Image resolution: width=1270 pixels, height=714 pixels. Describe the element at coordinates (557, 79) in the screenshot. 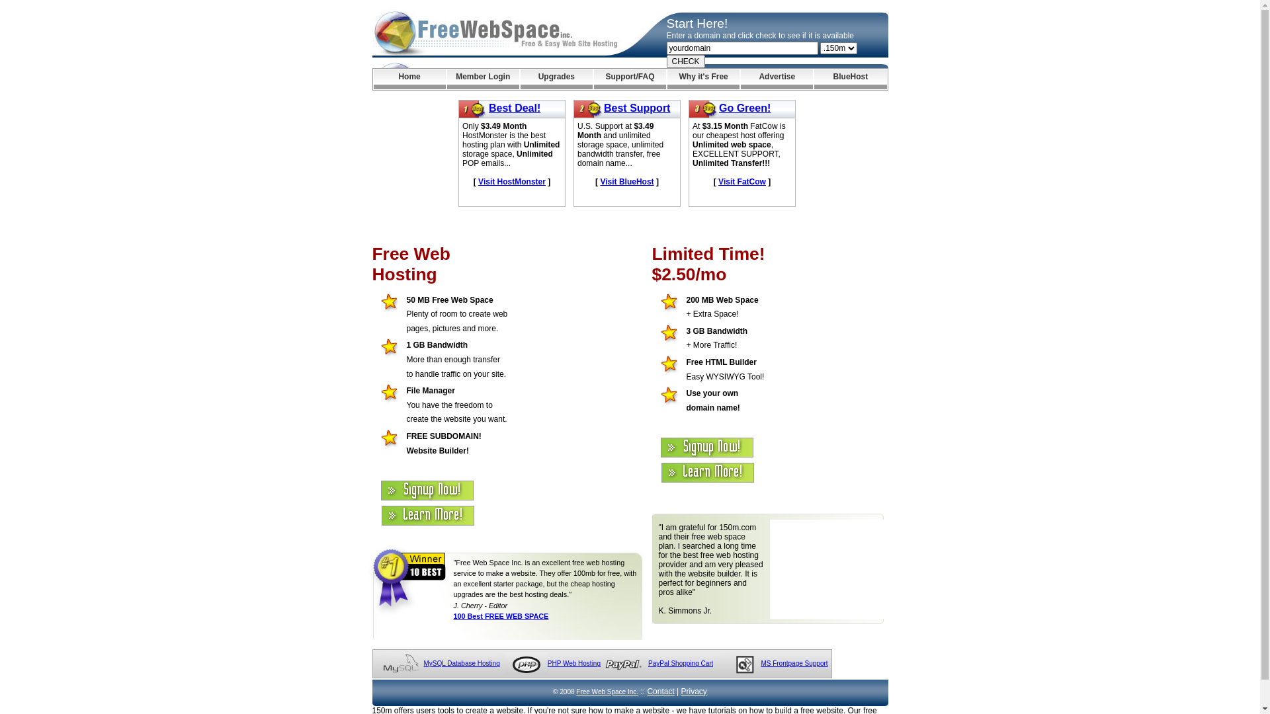

I see `Upgrades` at that location.